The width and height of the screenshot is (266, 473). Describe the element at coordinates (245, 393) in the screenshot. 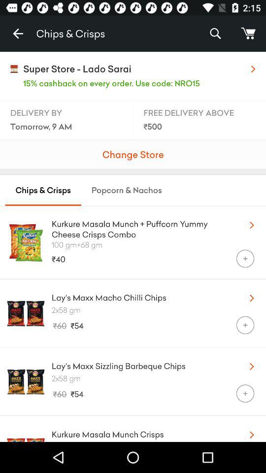

I see `press the icon below 2x58 gm item` at that location.